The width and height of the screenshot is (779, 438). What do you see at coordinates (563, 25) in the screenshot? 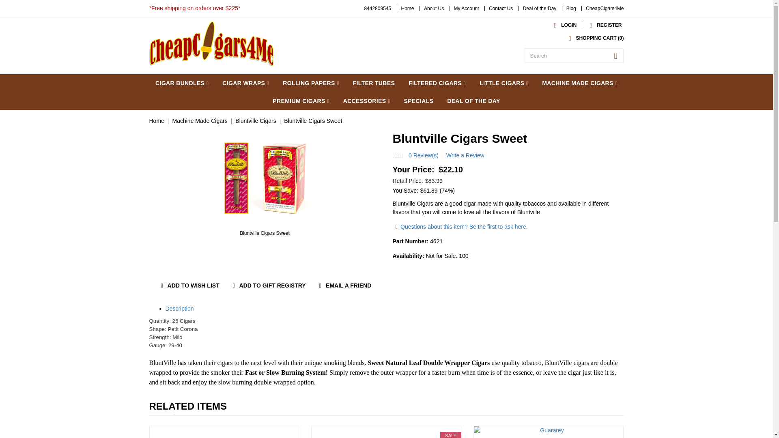
I see `LOGIN` at bounding box center [563, 25].